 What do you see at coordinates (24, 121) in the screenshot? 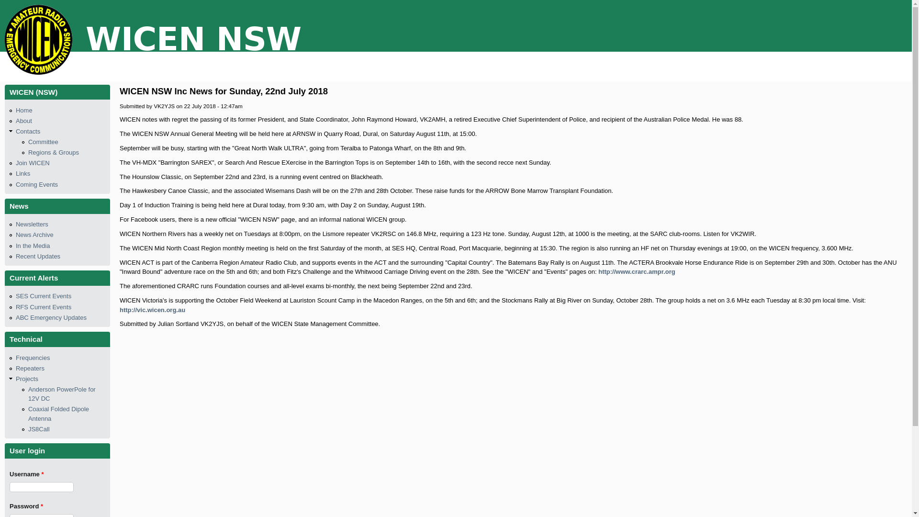
I see `About` at bounding box center [24, 121].